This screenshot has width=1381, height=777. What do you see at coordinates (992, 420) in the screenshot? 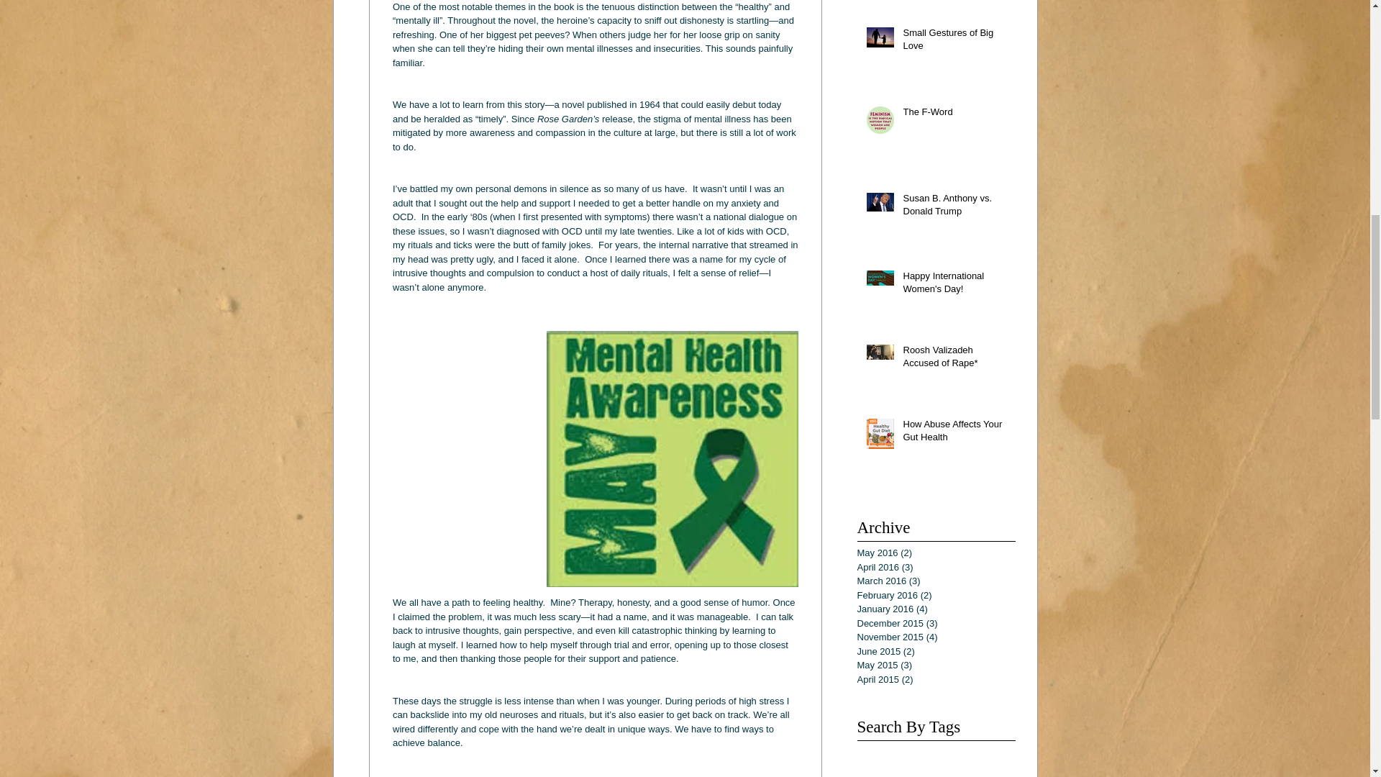
I see `Embedded Content` at bounding box center [992, 420].